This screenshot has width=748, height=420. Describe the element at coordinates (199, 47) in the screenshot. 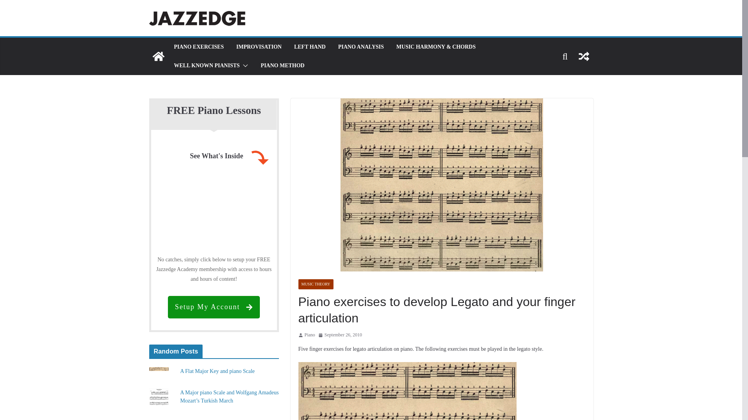

I see `PIANO EXERCISES` at that location.